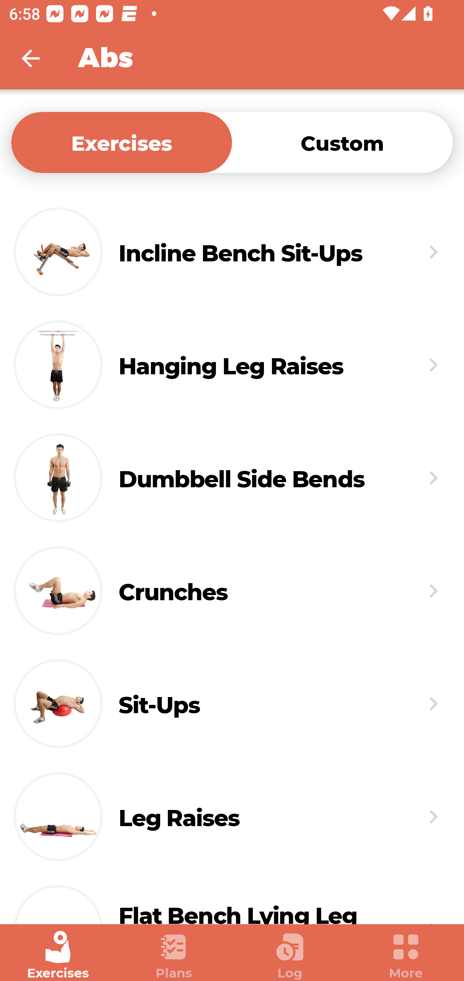  Describe the element at coordinates (406, 955) in the screenshot. I see `More` at that location.